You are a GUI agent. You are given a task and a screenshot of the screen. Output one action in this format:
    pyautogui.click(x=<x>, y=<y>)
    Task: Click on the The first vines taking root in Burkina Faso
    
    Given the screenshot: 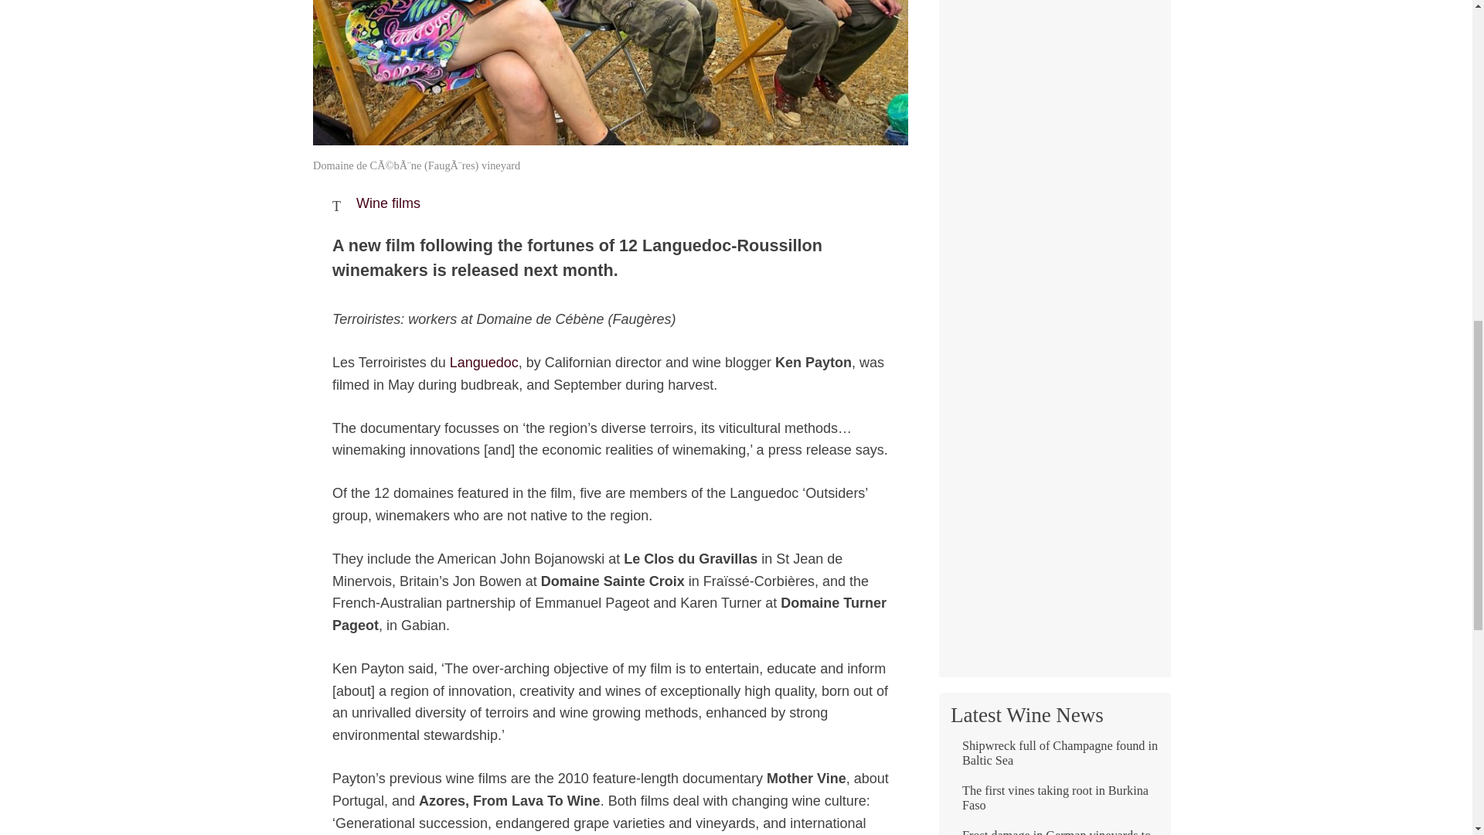 What is the action you would take?
    pyautogui.click(x=1054, y=804)
    